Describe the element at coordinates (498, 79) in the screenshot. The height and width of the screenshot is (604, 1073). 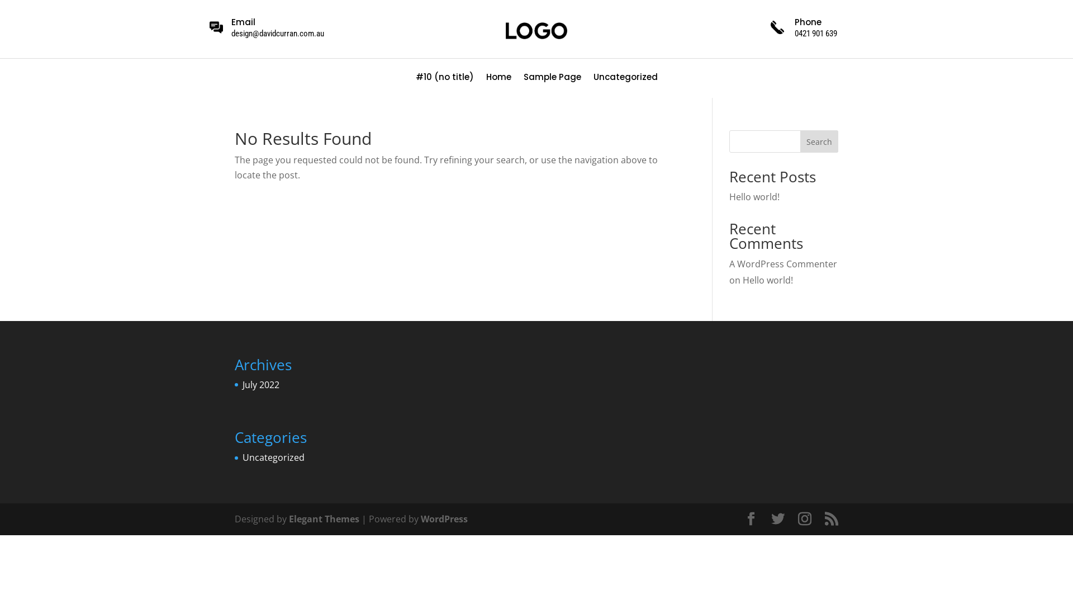
I see `Home` at that location.